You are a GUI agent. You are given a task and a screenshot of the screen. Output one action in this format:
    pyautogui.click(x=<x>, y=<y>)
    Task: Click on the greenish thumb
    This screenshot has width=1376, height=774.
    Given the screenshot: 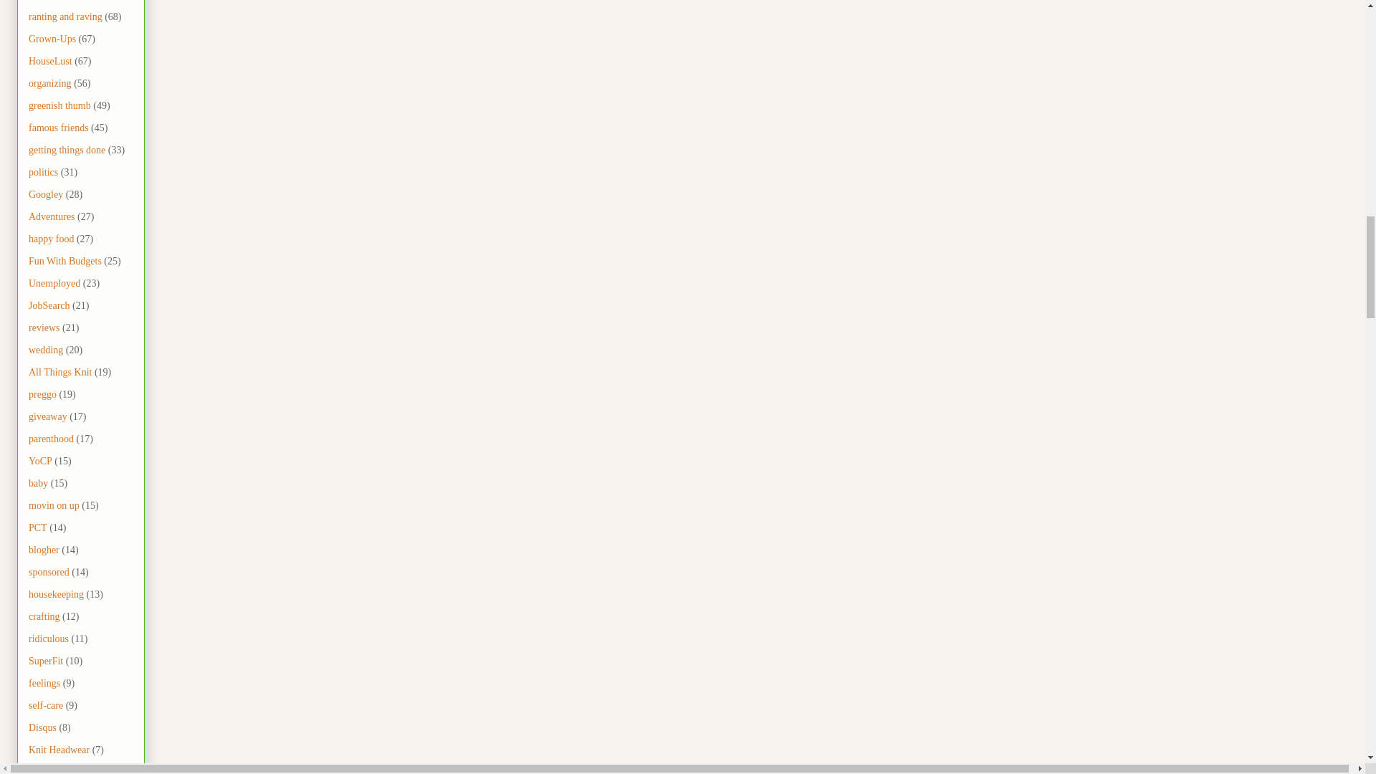 What is the action you would take?
    pyautogui.click(x=59, y=106)
    